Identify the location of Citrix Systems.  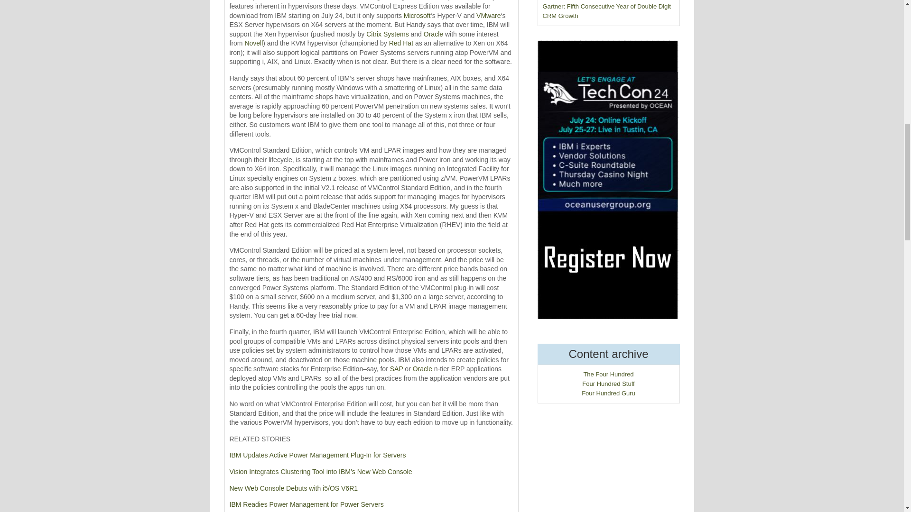
(387, 34).